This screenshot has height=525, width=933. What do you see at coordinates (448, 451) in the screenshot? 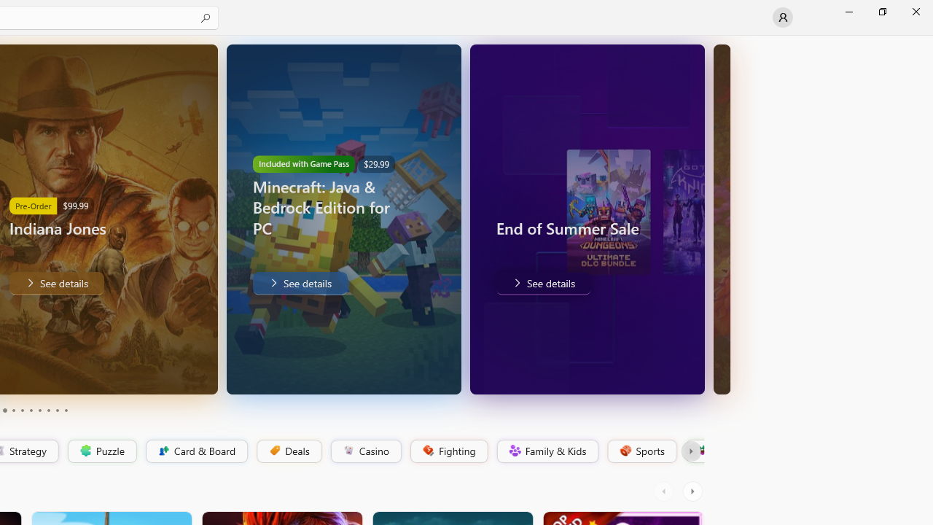
I see `Fighting` at bounding box center [448, 451].